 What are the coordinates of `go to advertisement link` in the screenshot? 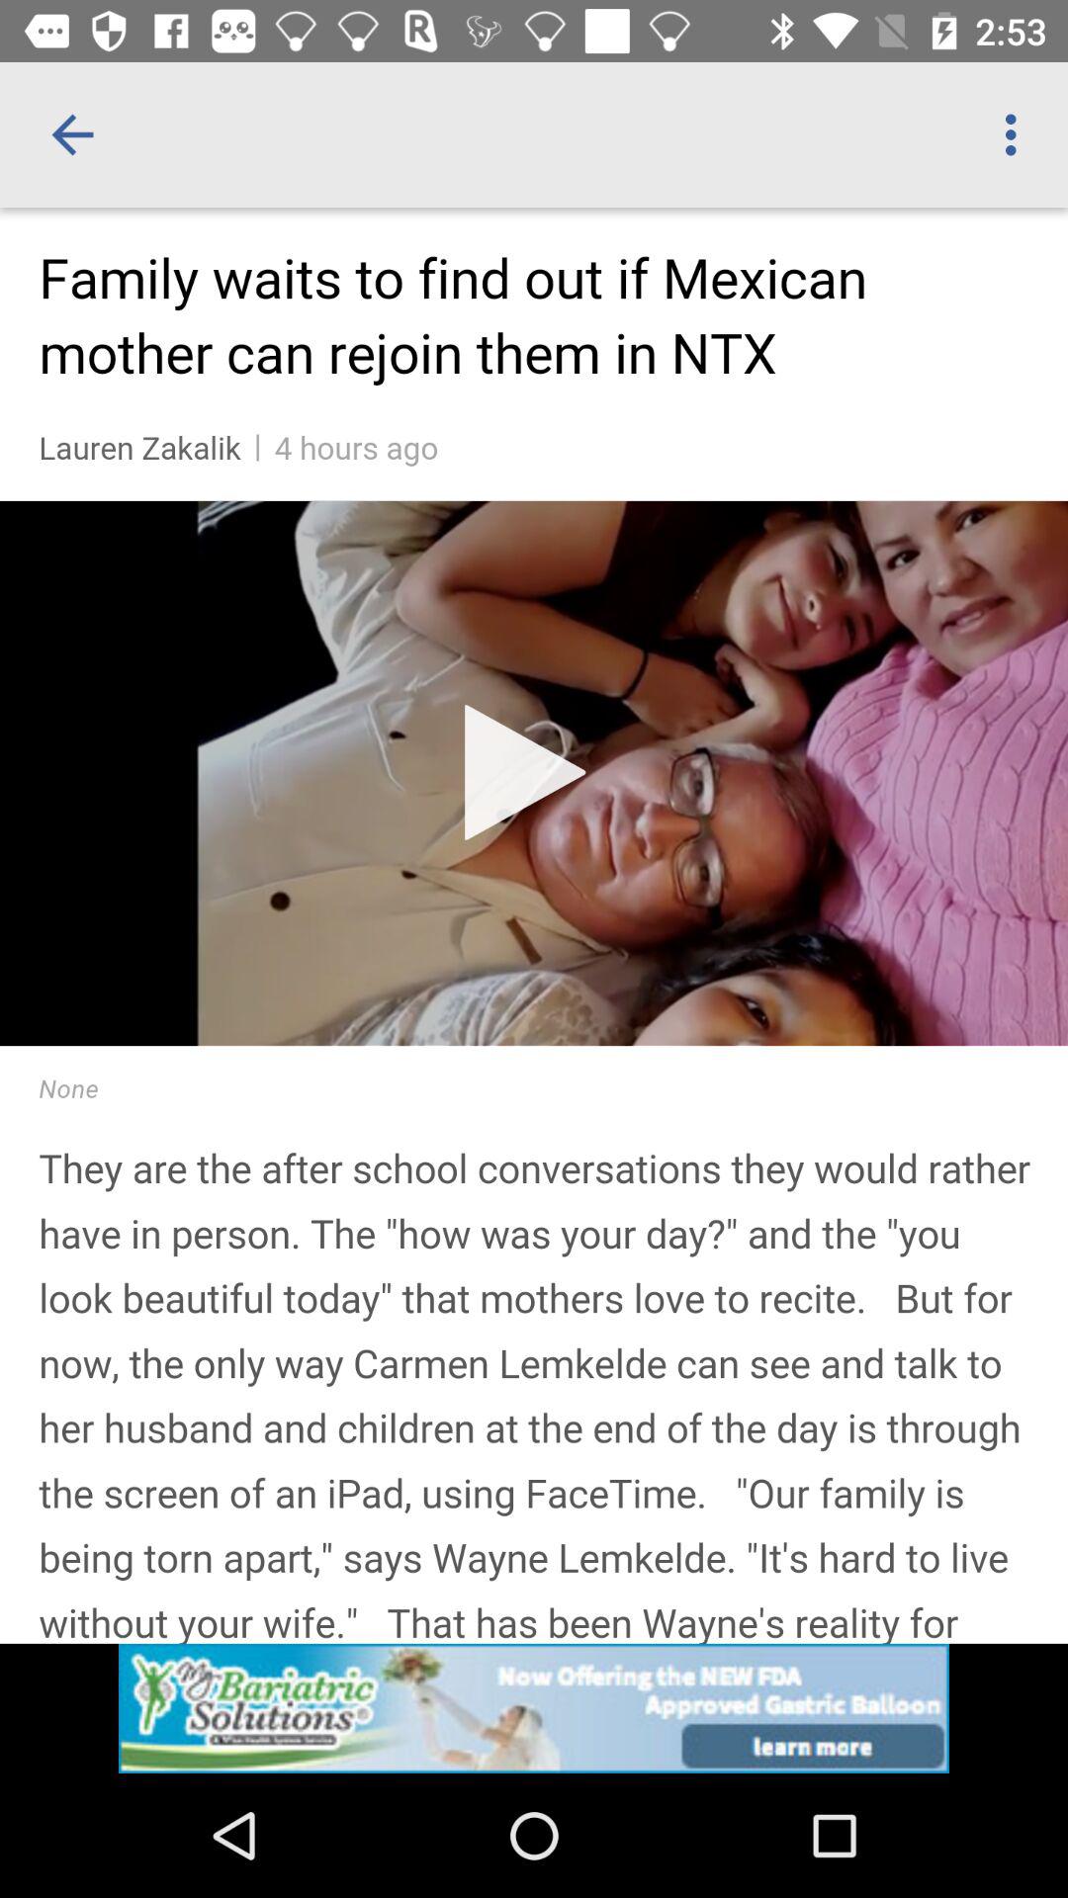 It's located at (534, 1708).